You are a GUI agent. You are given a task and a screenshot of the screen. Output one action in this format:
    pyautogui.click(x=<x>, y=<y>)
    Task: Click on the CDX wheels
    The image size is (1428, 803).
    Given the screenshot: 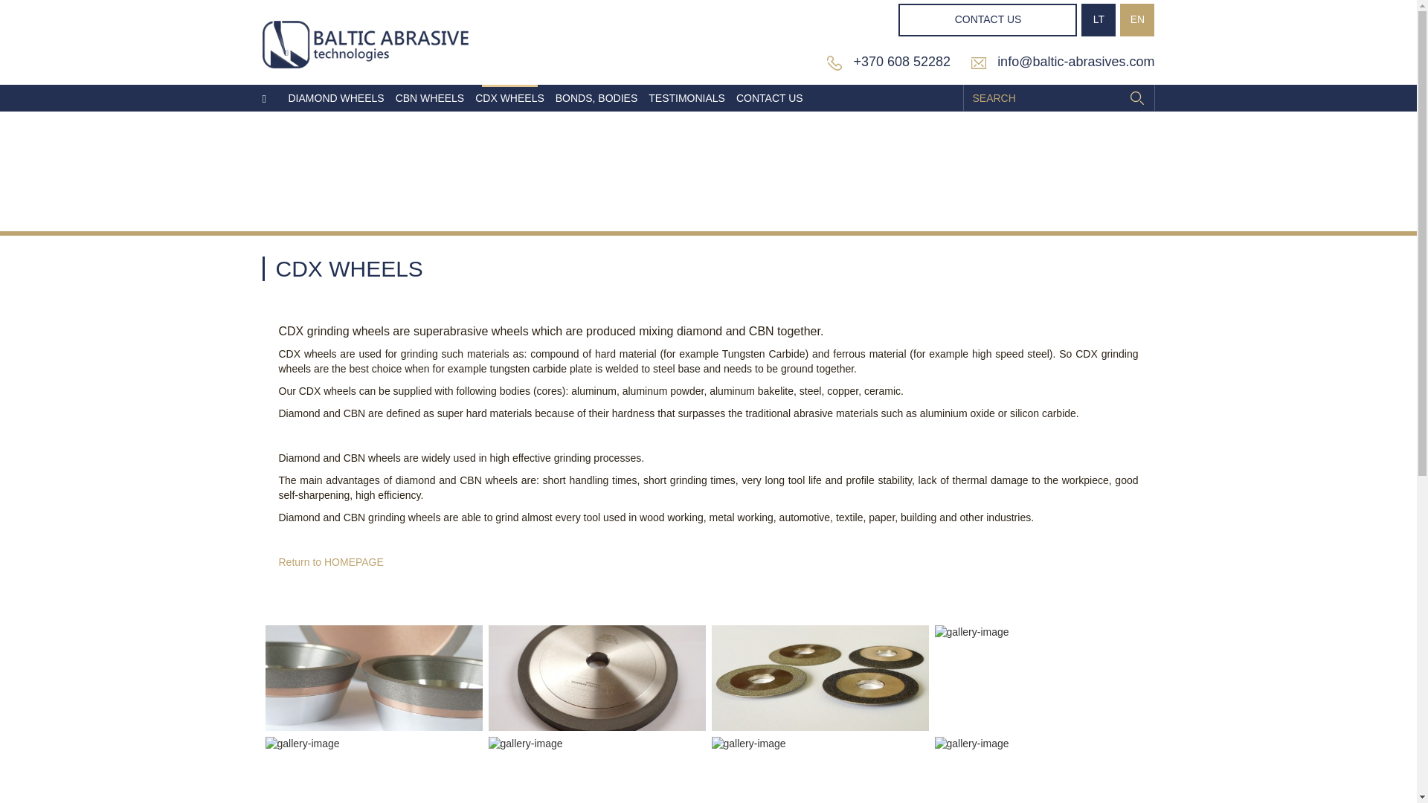 What is the action you would take?
    pyautogui.click(x=509, y=98)
    